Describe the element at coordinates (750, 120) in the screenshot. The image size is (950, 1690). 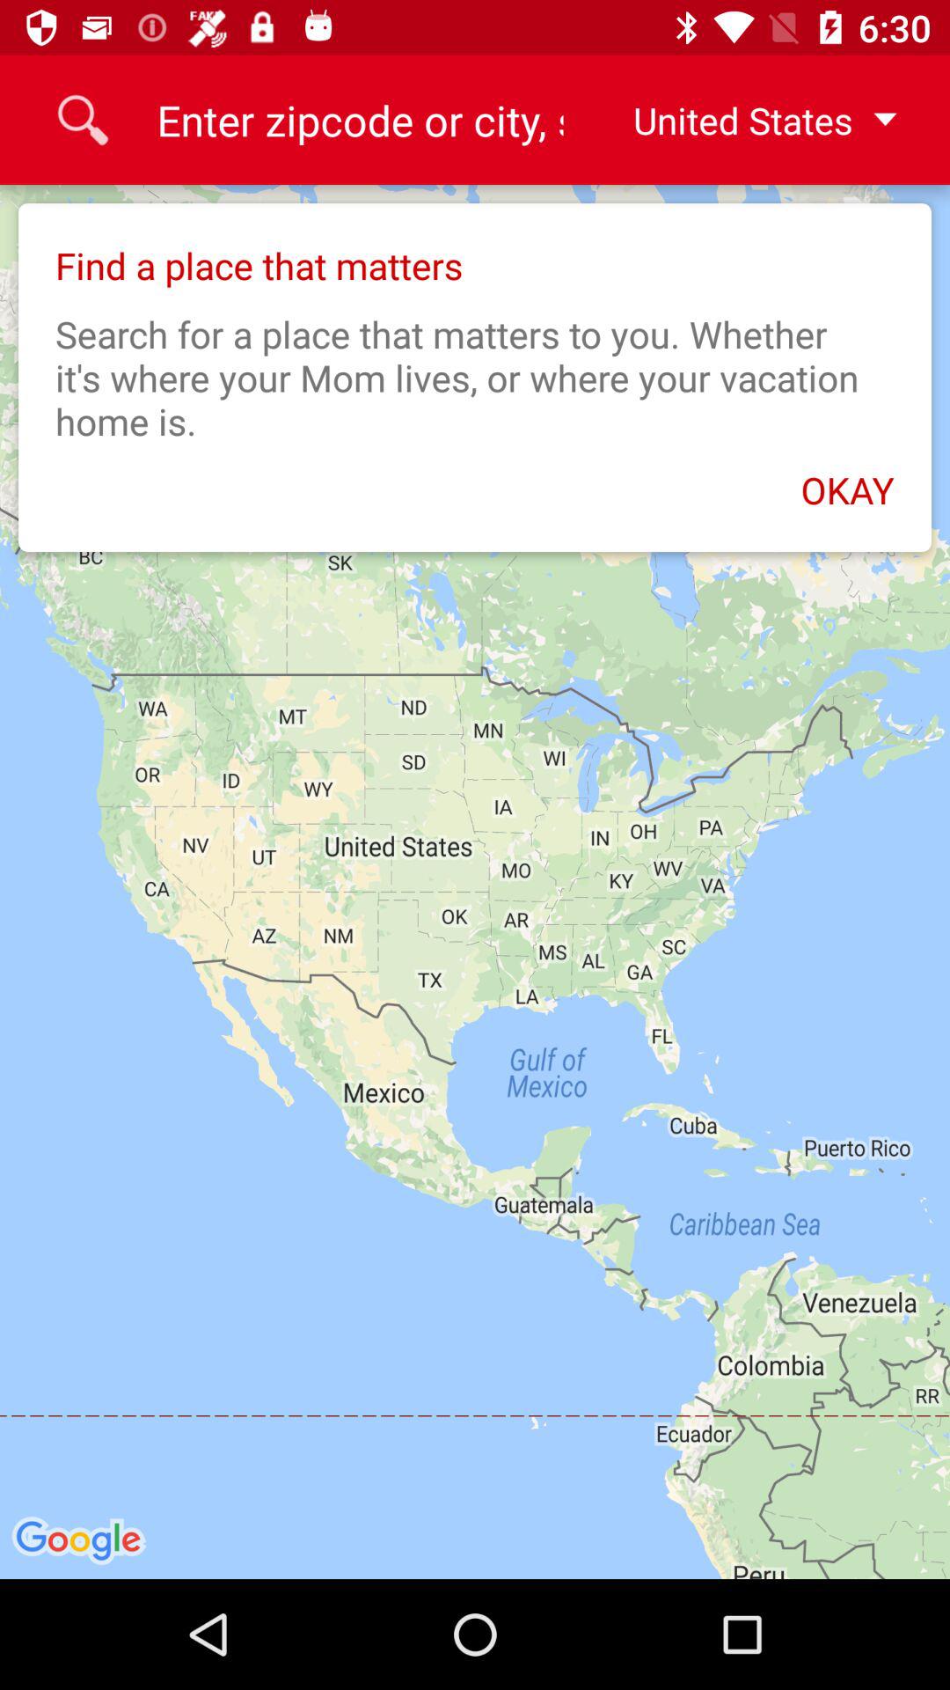
I see `click item to the right of the 9 icon` at that location.